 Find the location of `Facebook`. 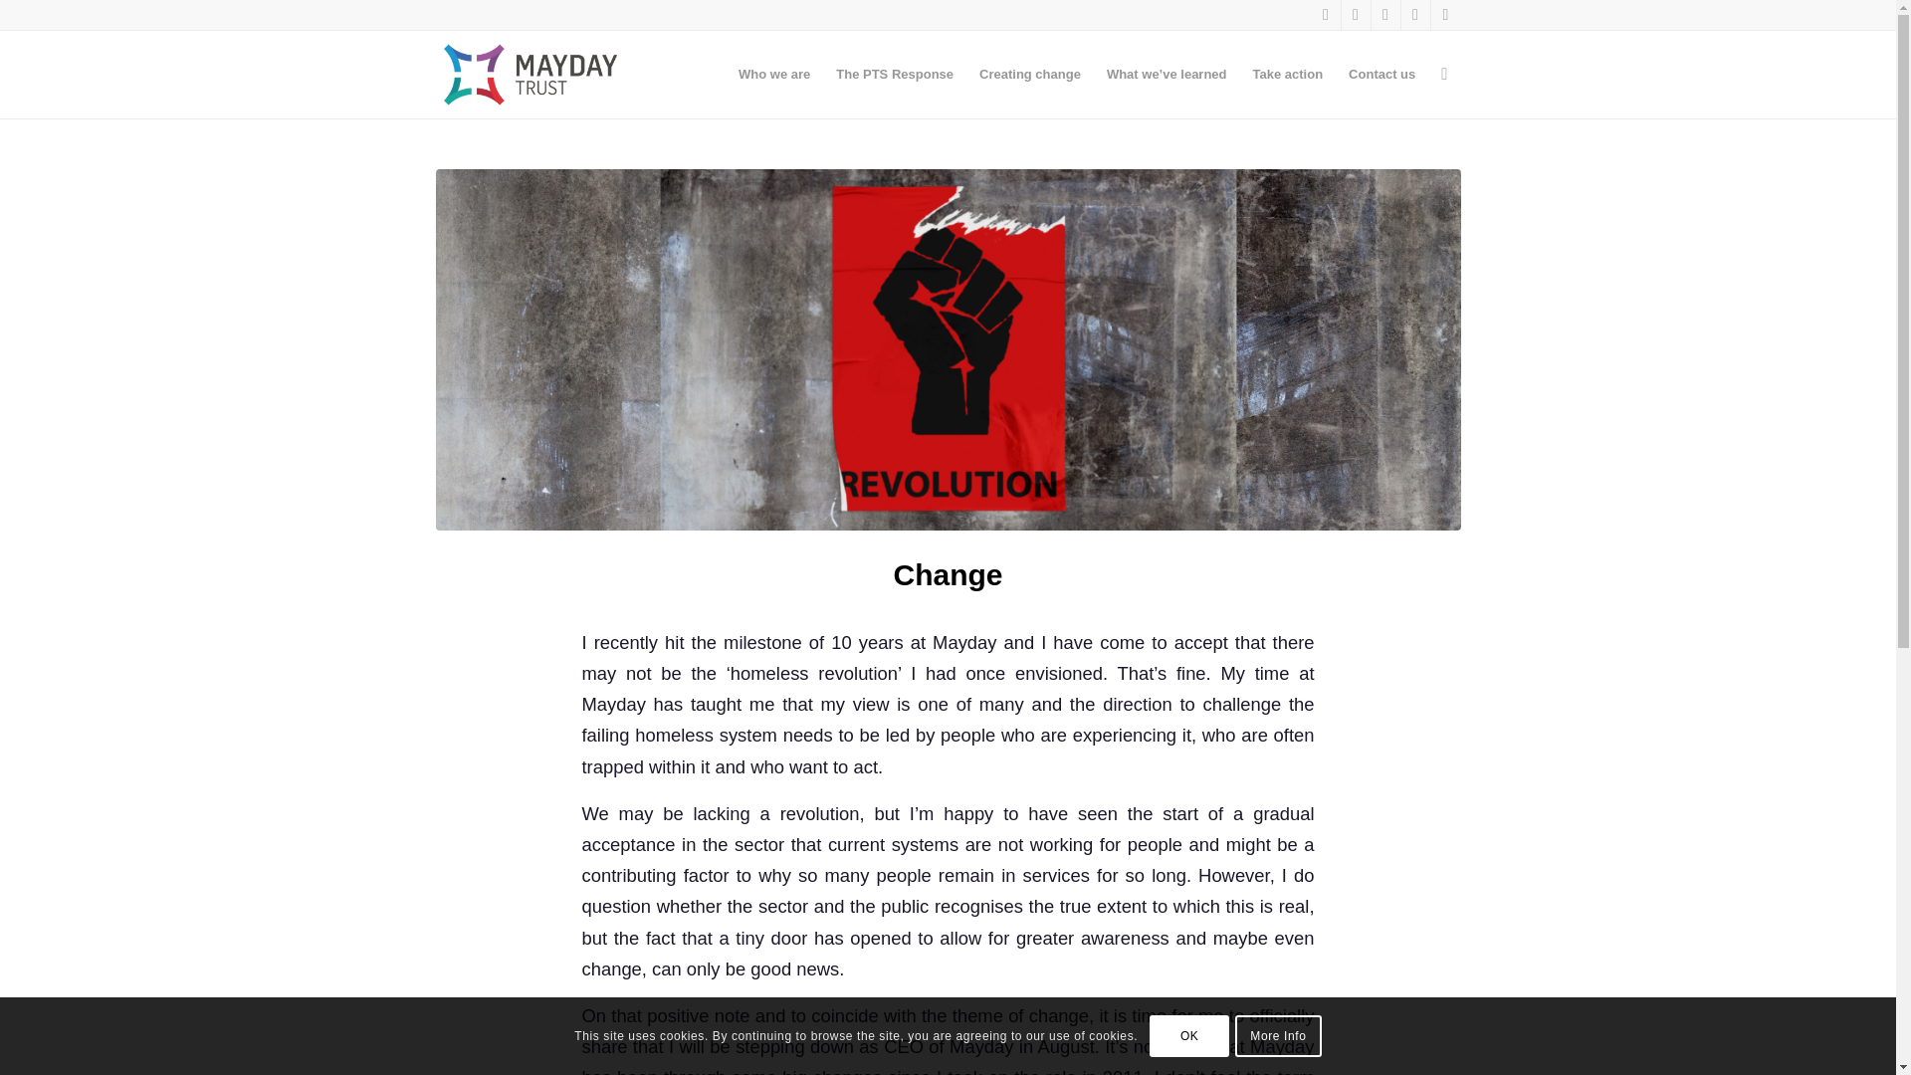

Facebook is located at coordinates (1326, 15).